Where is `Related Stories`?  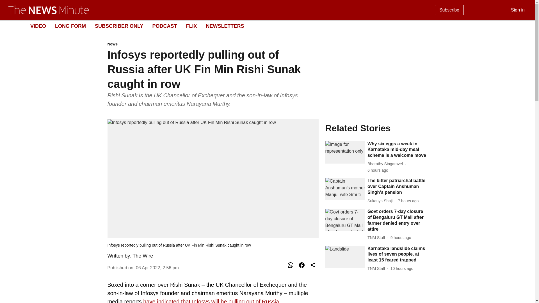 Related Stories is located at coordinates (376, 128).